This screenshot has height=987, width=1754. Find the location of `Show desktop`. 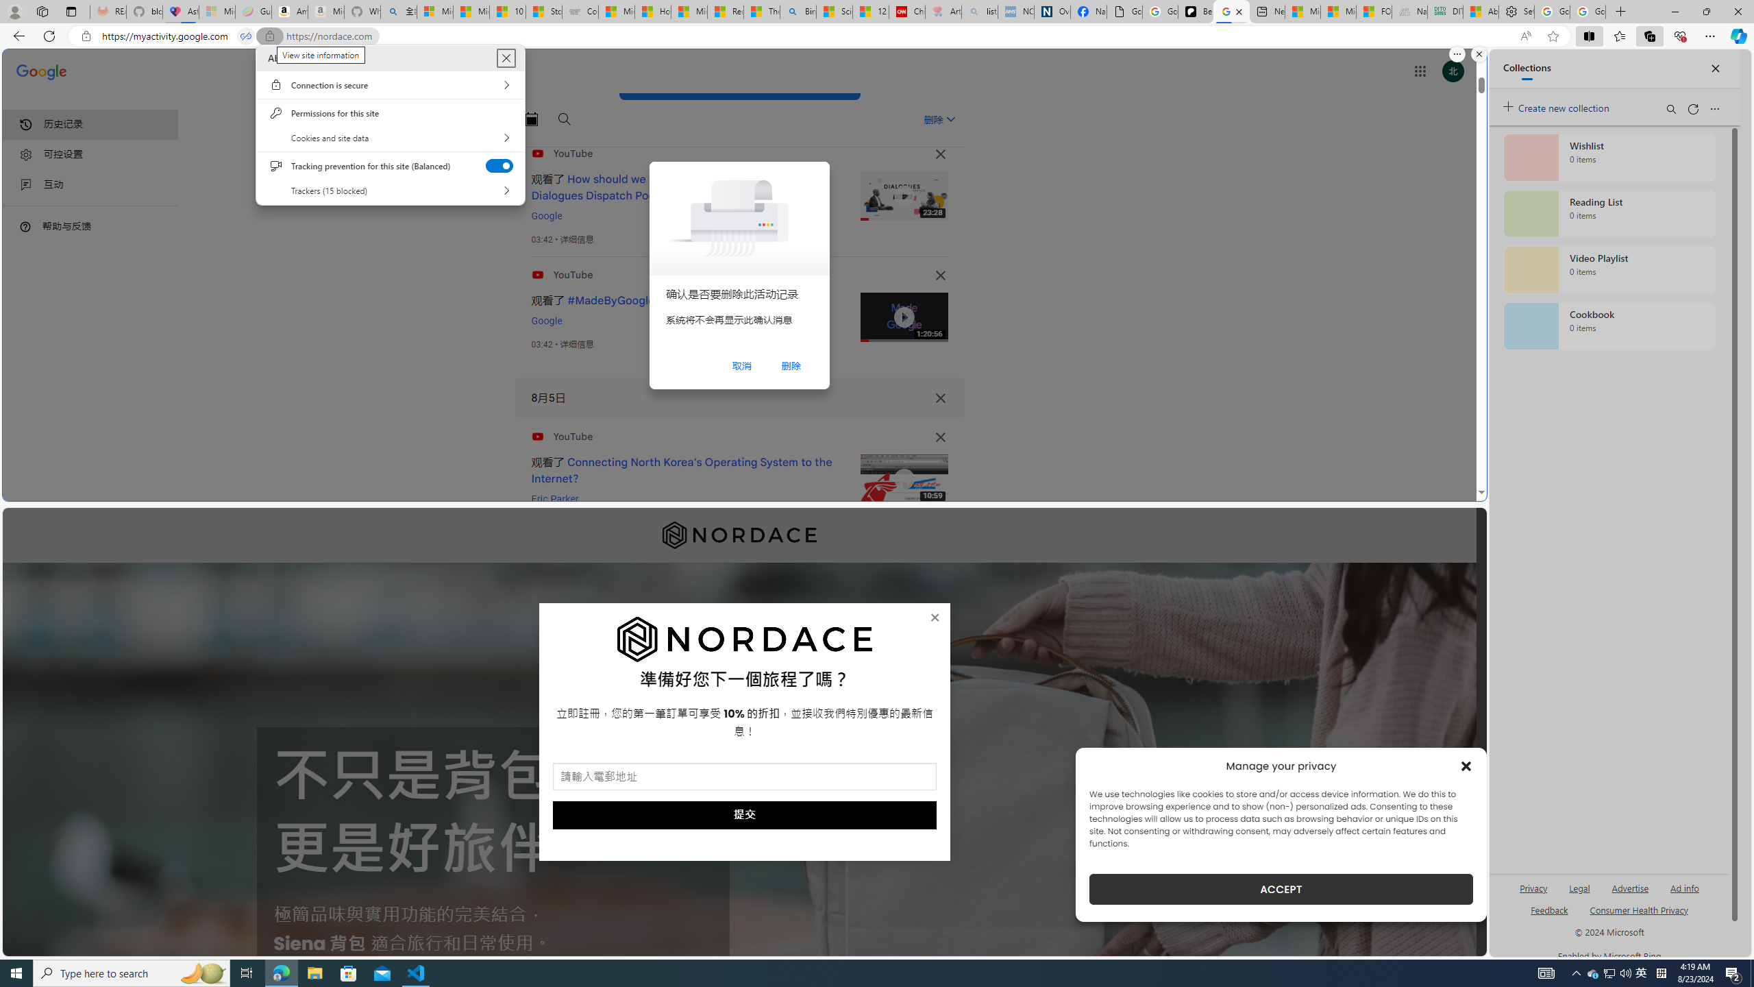

Show desktop is located at coordinates (1752, 973).